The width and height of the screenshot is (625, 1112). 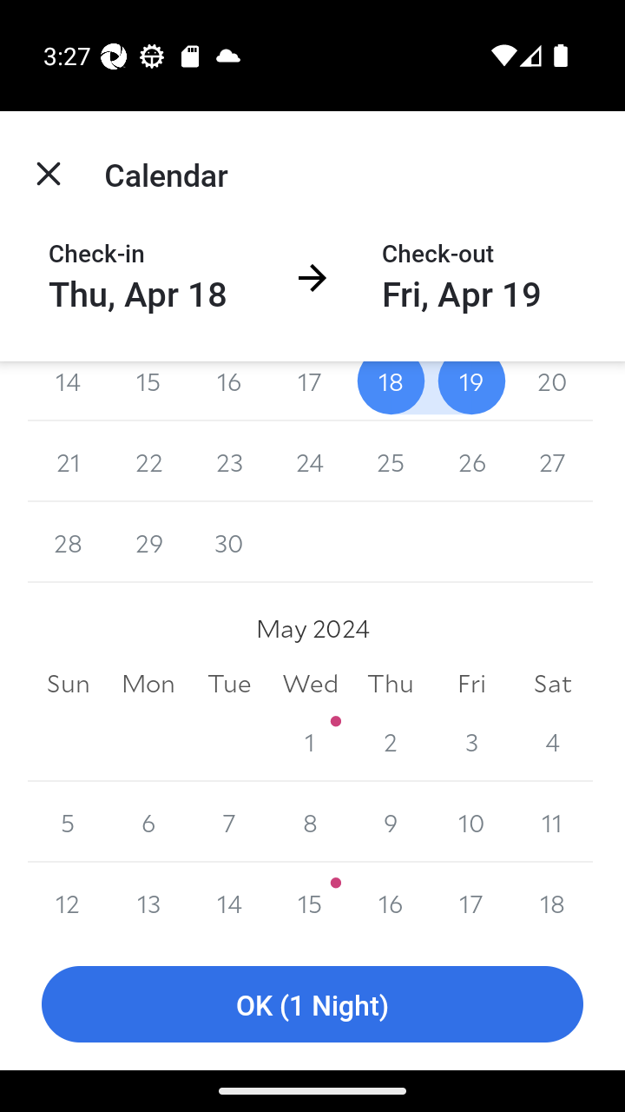 I want to click on 4 4 May 2024, so click(x=552, y=740).